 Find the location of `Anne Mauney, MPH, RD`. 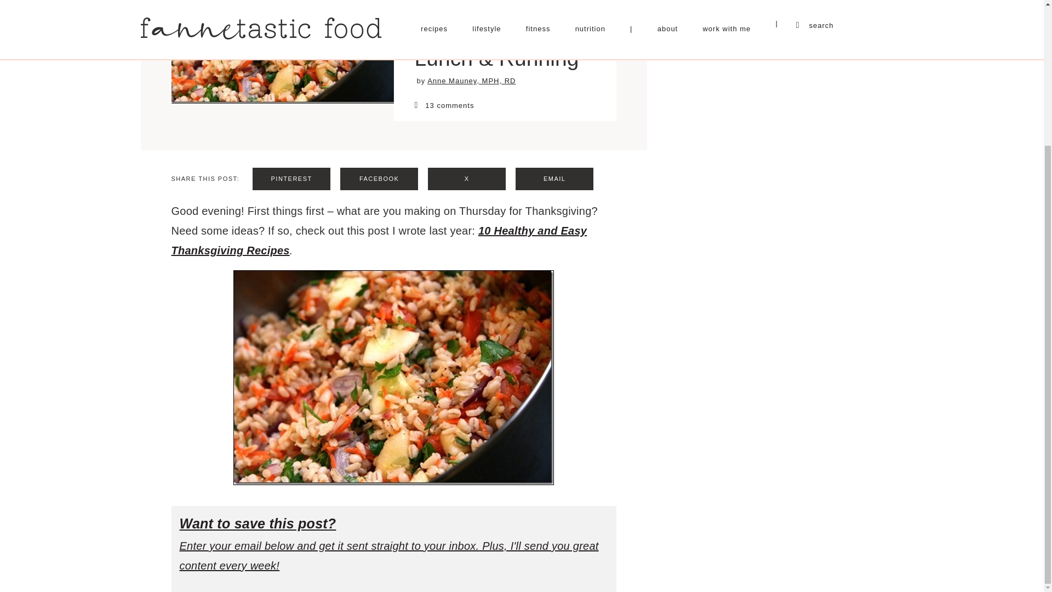

Anne Mauney, MPH, RD is located at coordinates (471, 81).